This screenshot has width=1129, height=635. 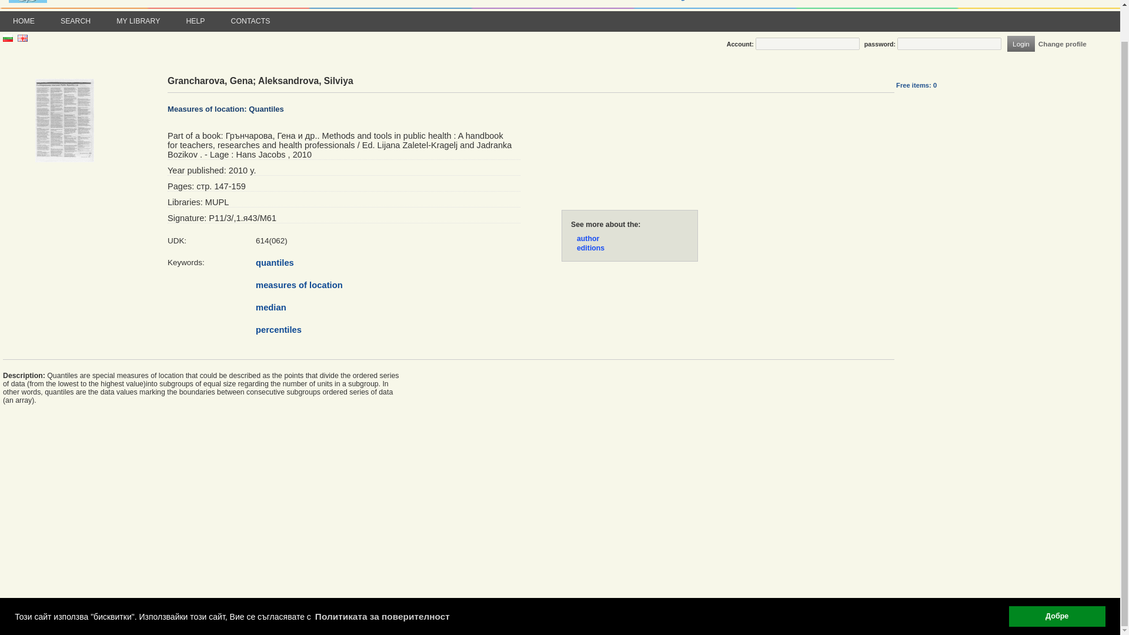 What do you see at coordinates (1021, 44) in the screenshot?
I see `Login` at bounding box center [1021, 44].